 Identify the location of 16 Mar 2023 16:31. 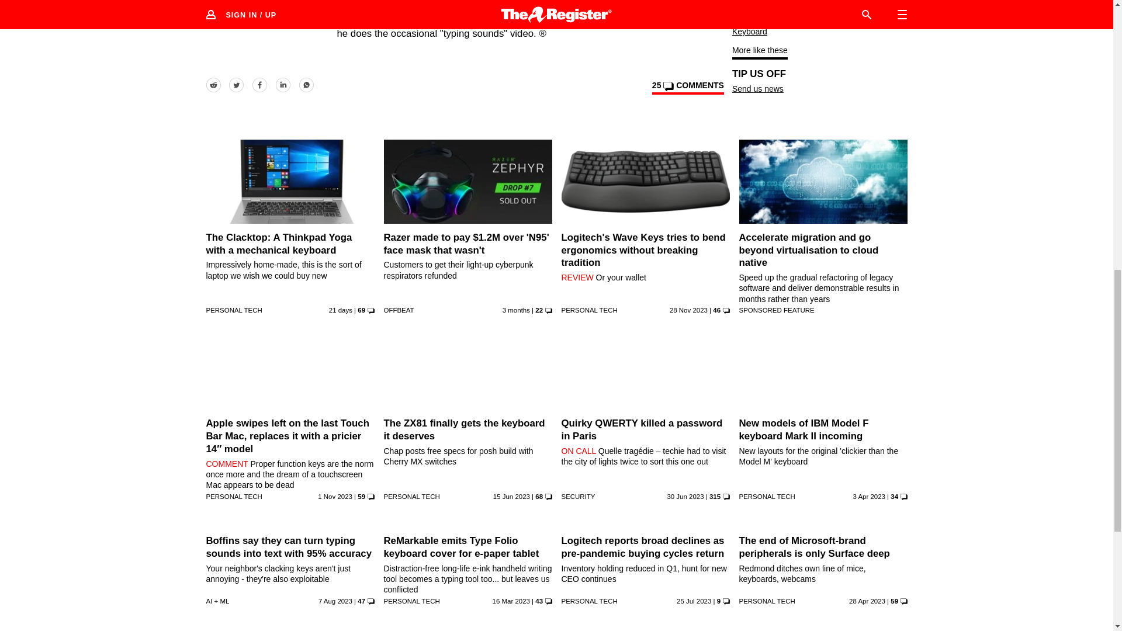
(511, 601).